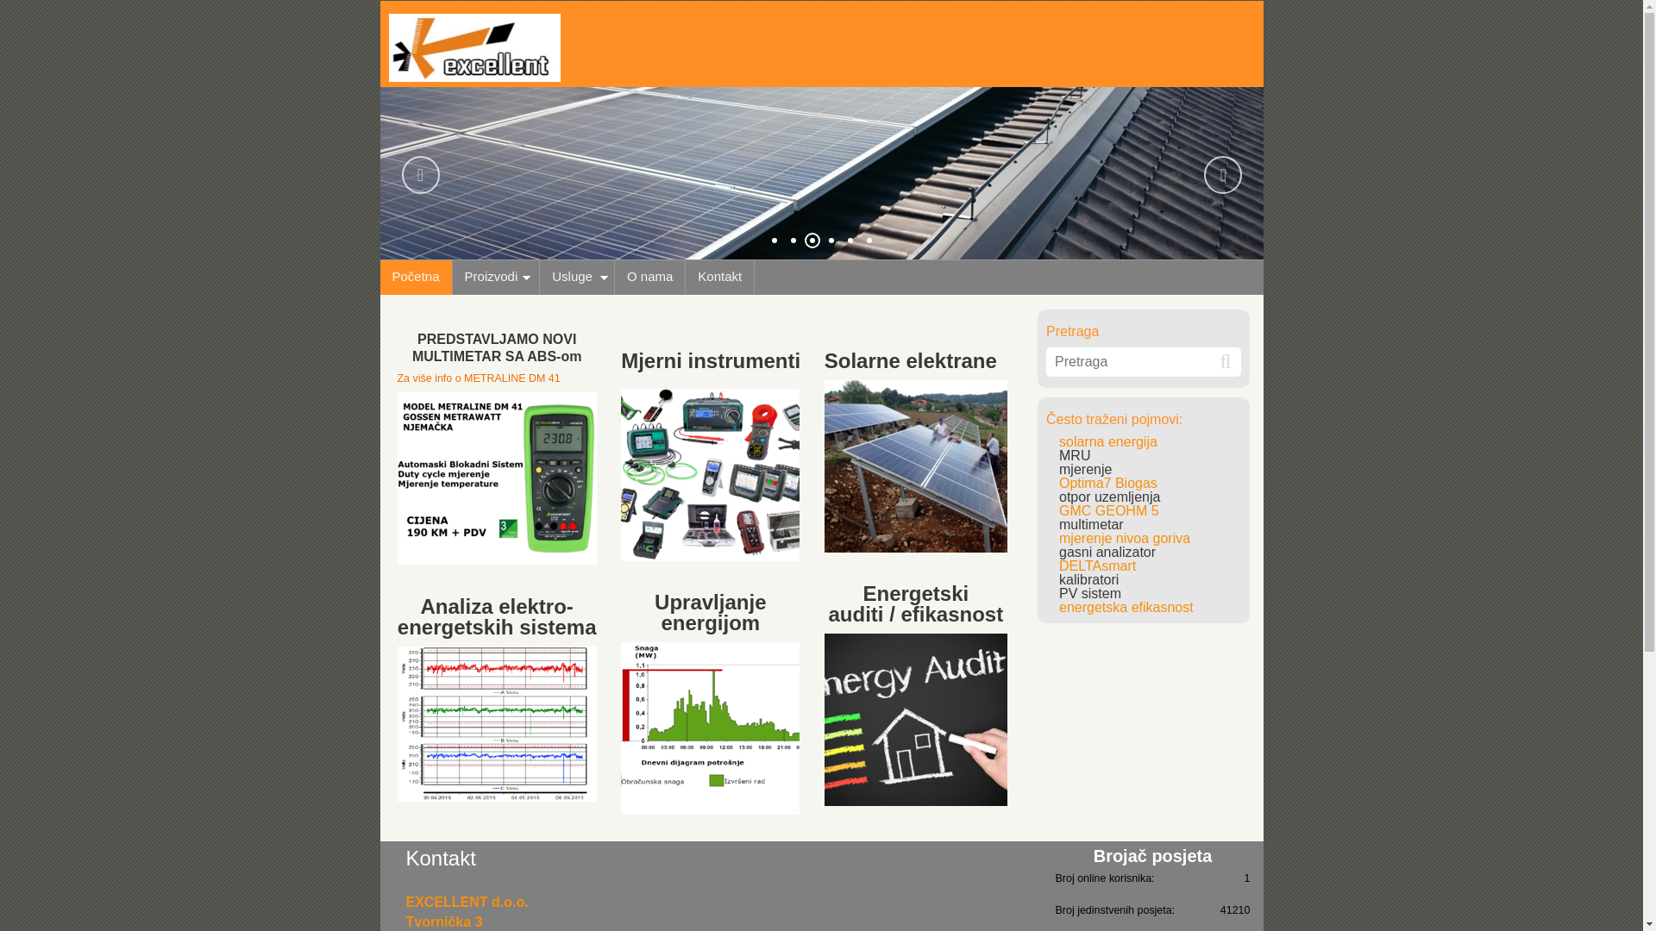 Image resolution: width=1656 pixels, height=931 pixels. What do you see at coordinates (720, 277) in the screenshot?
I see `Kontakt` at bounding box center [720, 277].